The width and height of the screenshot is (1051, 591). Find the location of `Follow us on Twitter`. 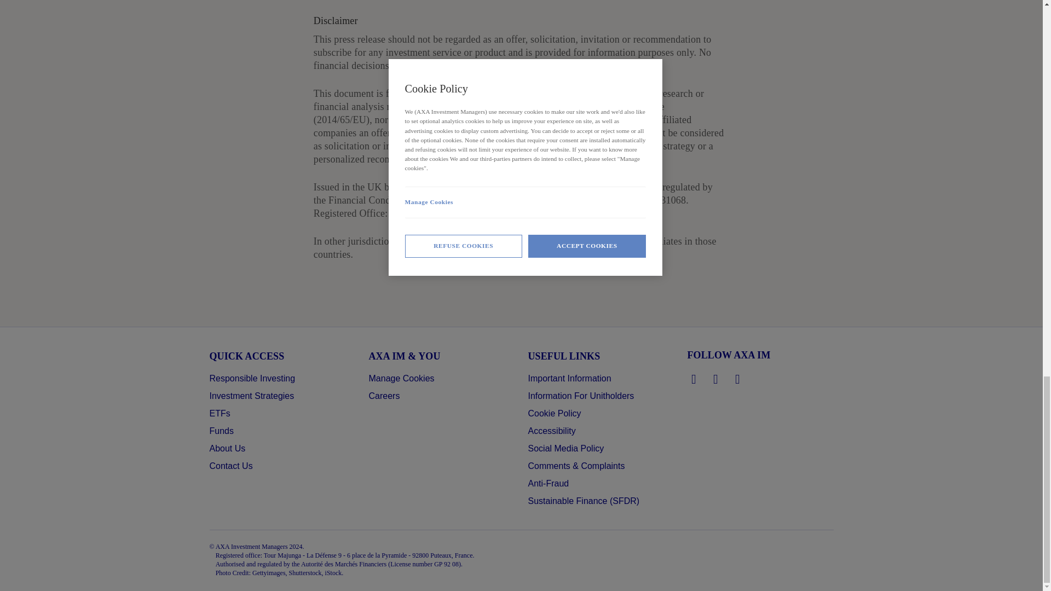

Follow us on Twitter is located at coordinates (716, 379).